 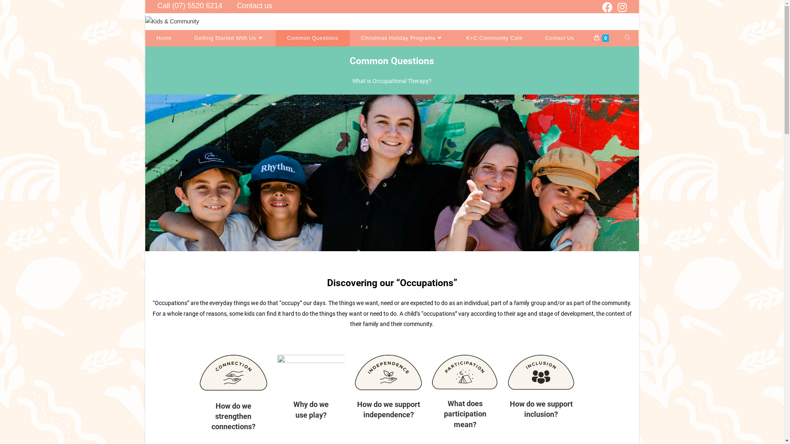 What do you see at coordinates (164, 38) in the screenshot?
I see `Home` at bounding box center [164, 38].